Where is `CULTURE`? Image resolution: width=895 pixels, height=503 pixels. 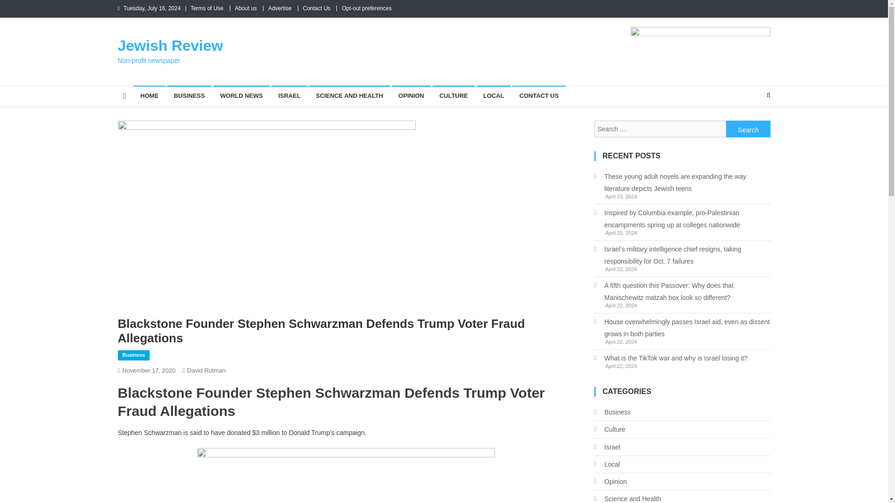
CULTURE is located at coordinates (454, 95).